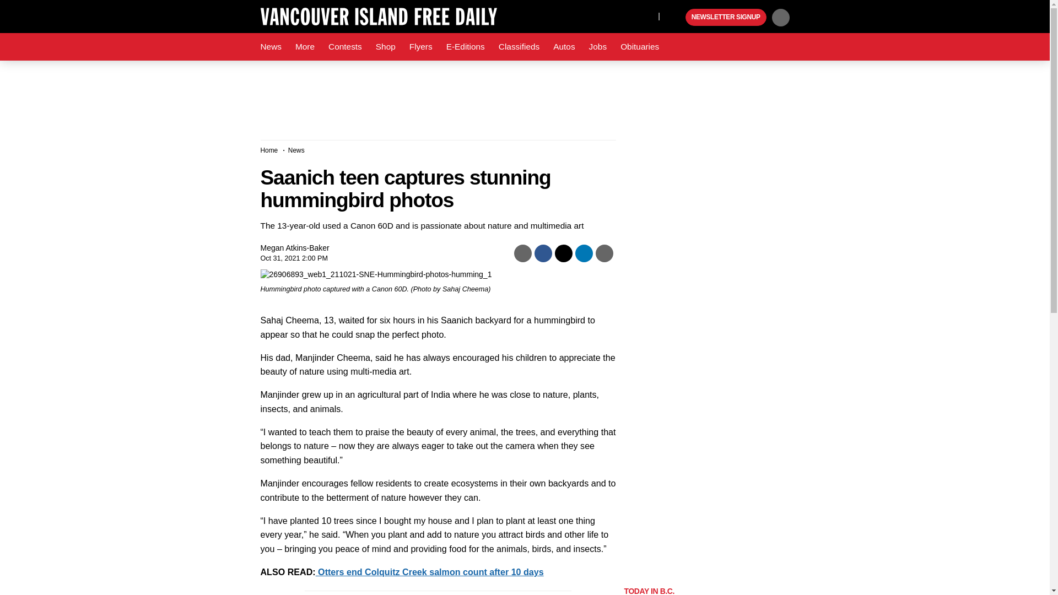  I want to click on X, so click(620, 15).